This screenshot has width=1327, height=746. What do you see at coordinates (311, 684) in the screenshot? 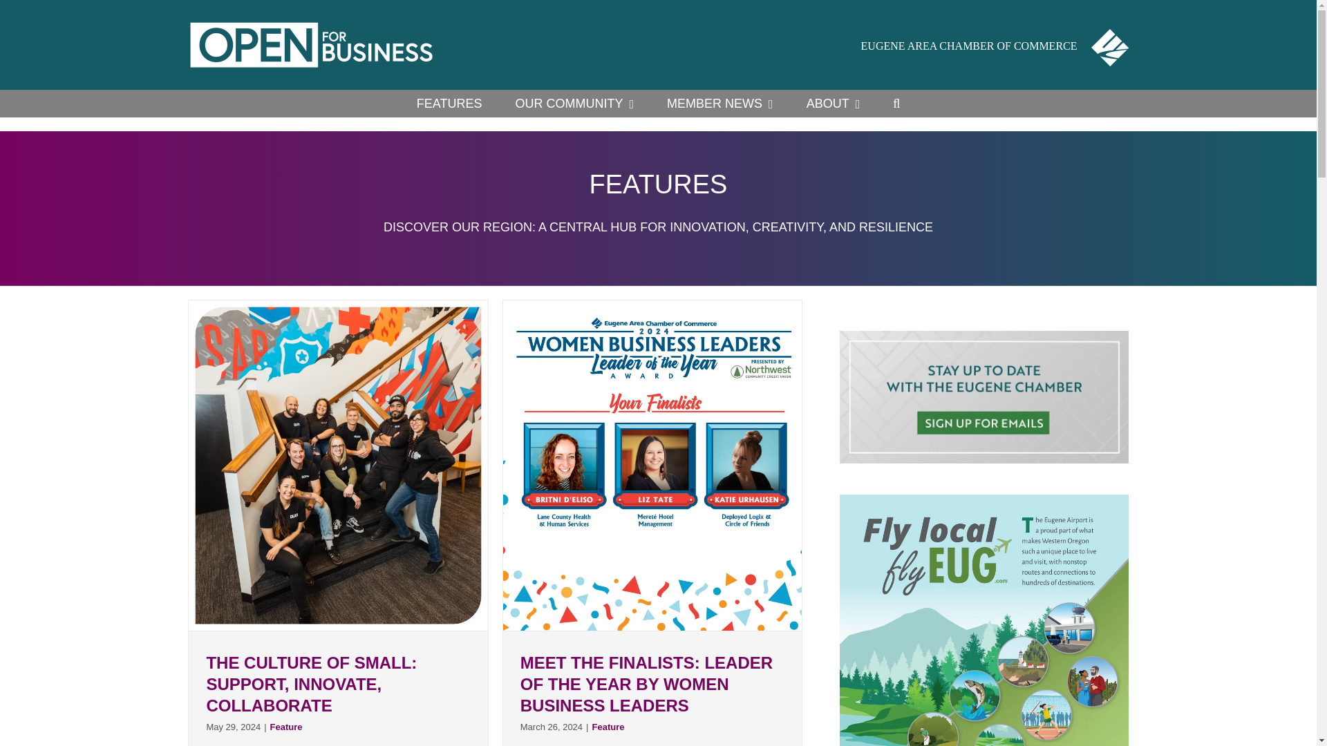
I see `THE CULTURE OF SMALL: SUPPORT, INNOVATE, COLLABORATE` at bounding box center [311, 684].